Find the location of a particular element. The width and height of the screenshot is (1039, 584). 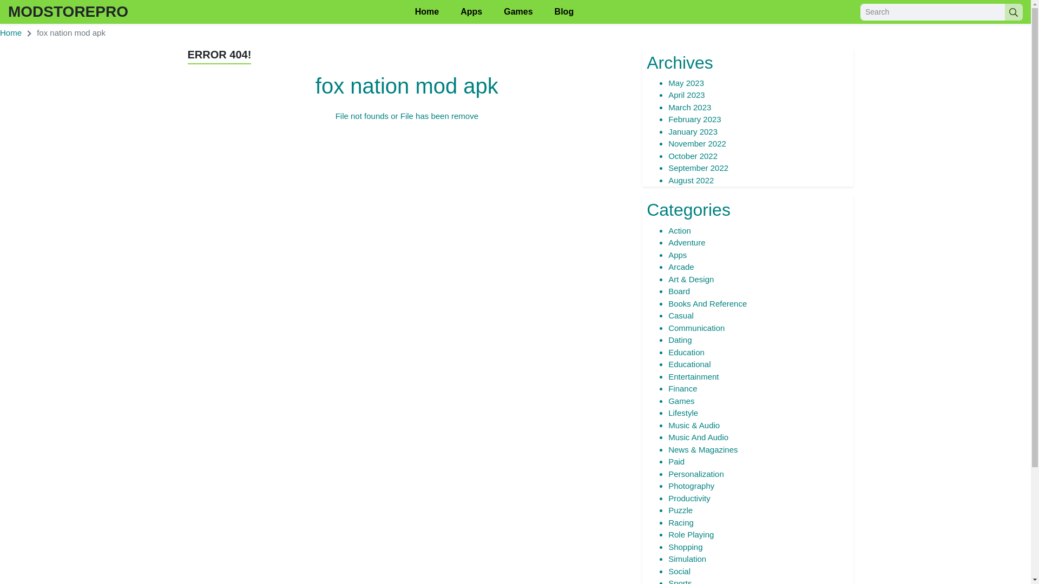

Paid is located at coordinates (676, 461).